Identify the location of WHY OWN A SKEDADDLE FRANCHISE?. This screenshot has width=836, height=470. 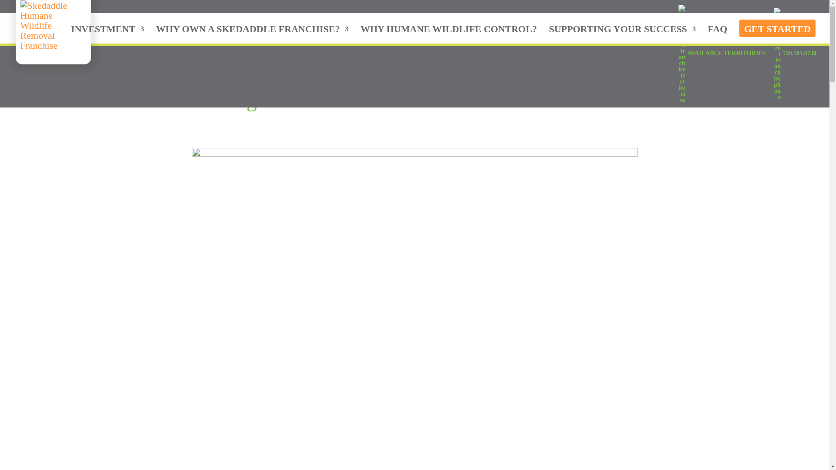
(252, 32).